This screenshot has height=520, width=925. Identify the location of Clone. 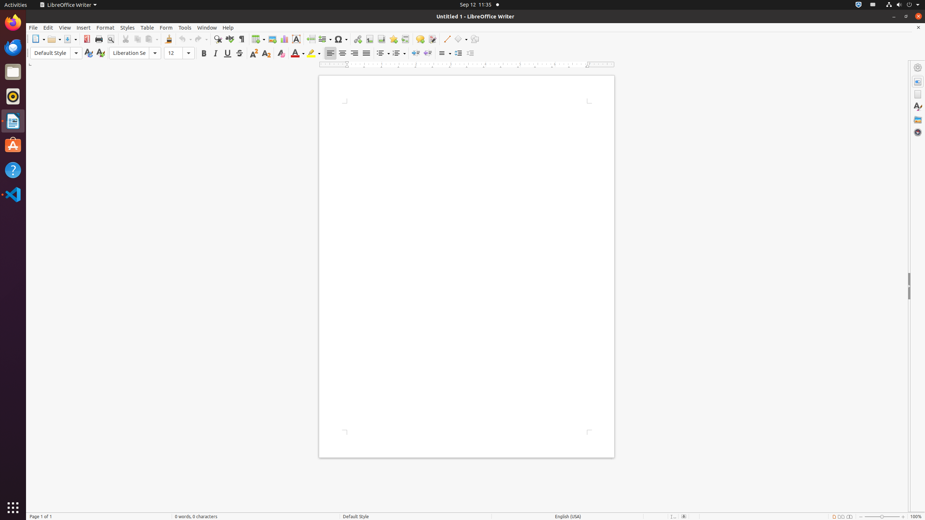
(168, 39).